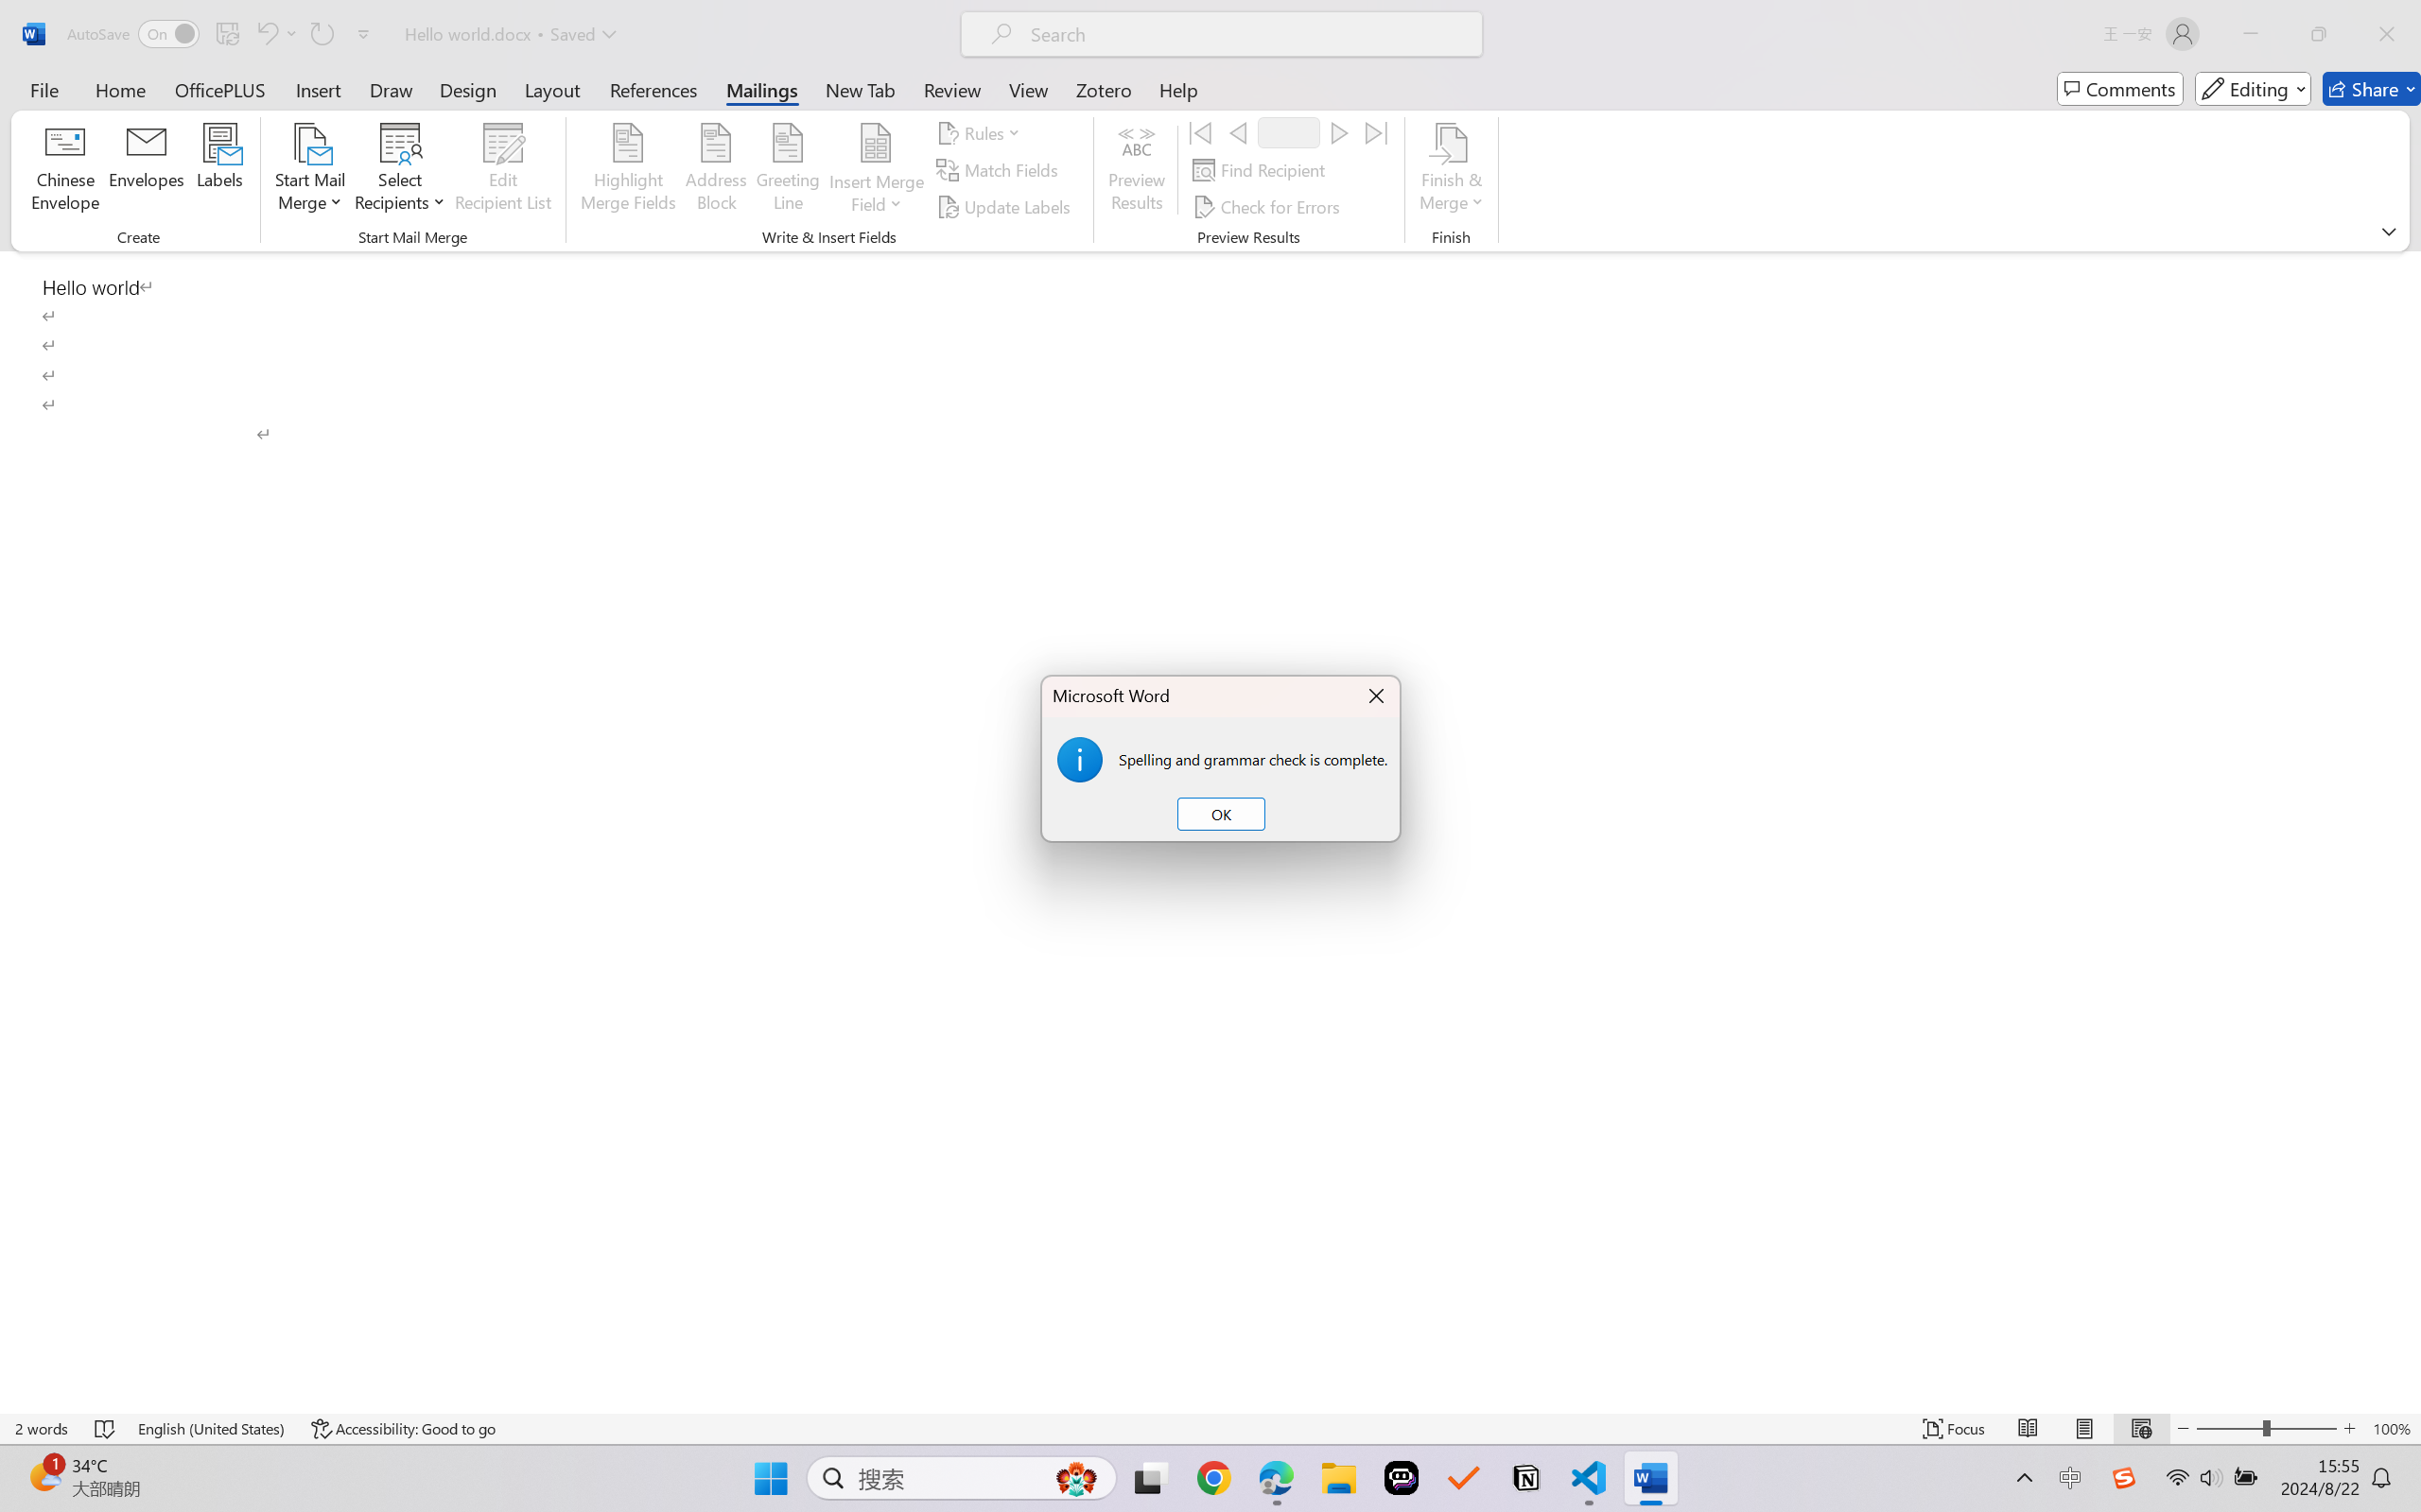 The height and width of the screenshot is (1512, 2421). I want to click on Zoom In, so click(2350, 1429).